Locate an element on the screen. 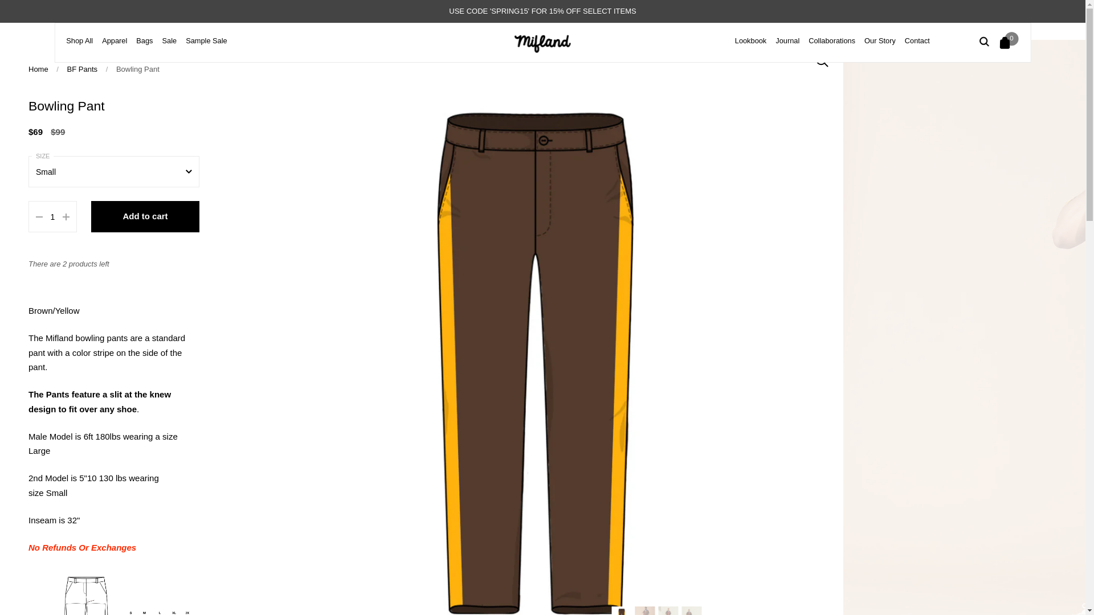 This screenshot has width=1094, height=615. Our Story is located at coordinates (880, 46).